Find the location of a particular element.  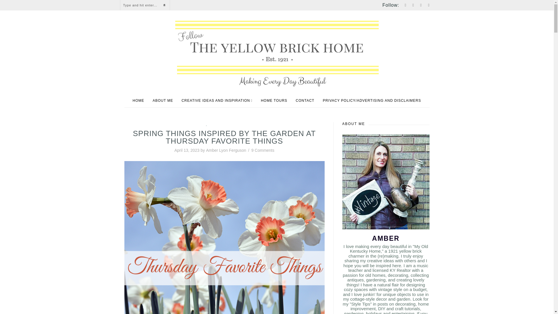

Spring is located at coordinates (200, 124).